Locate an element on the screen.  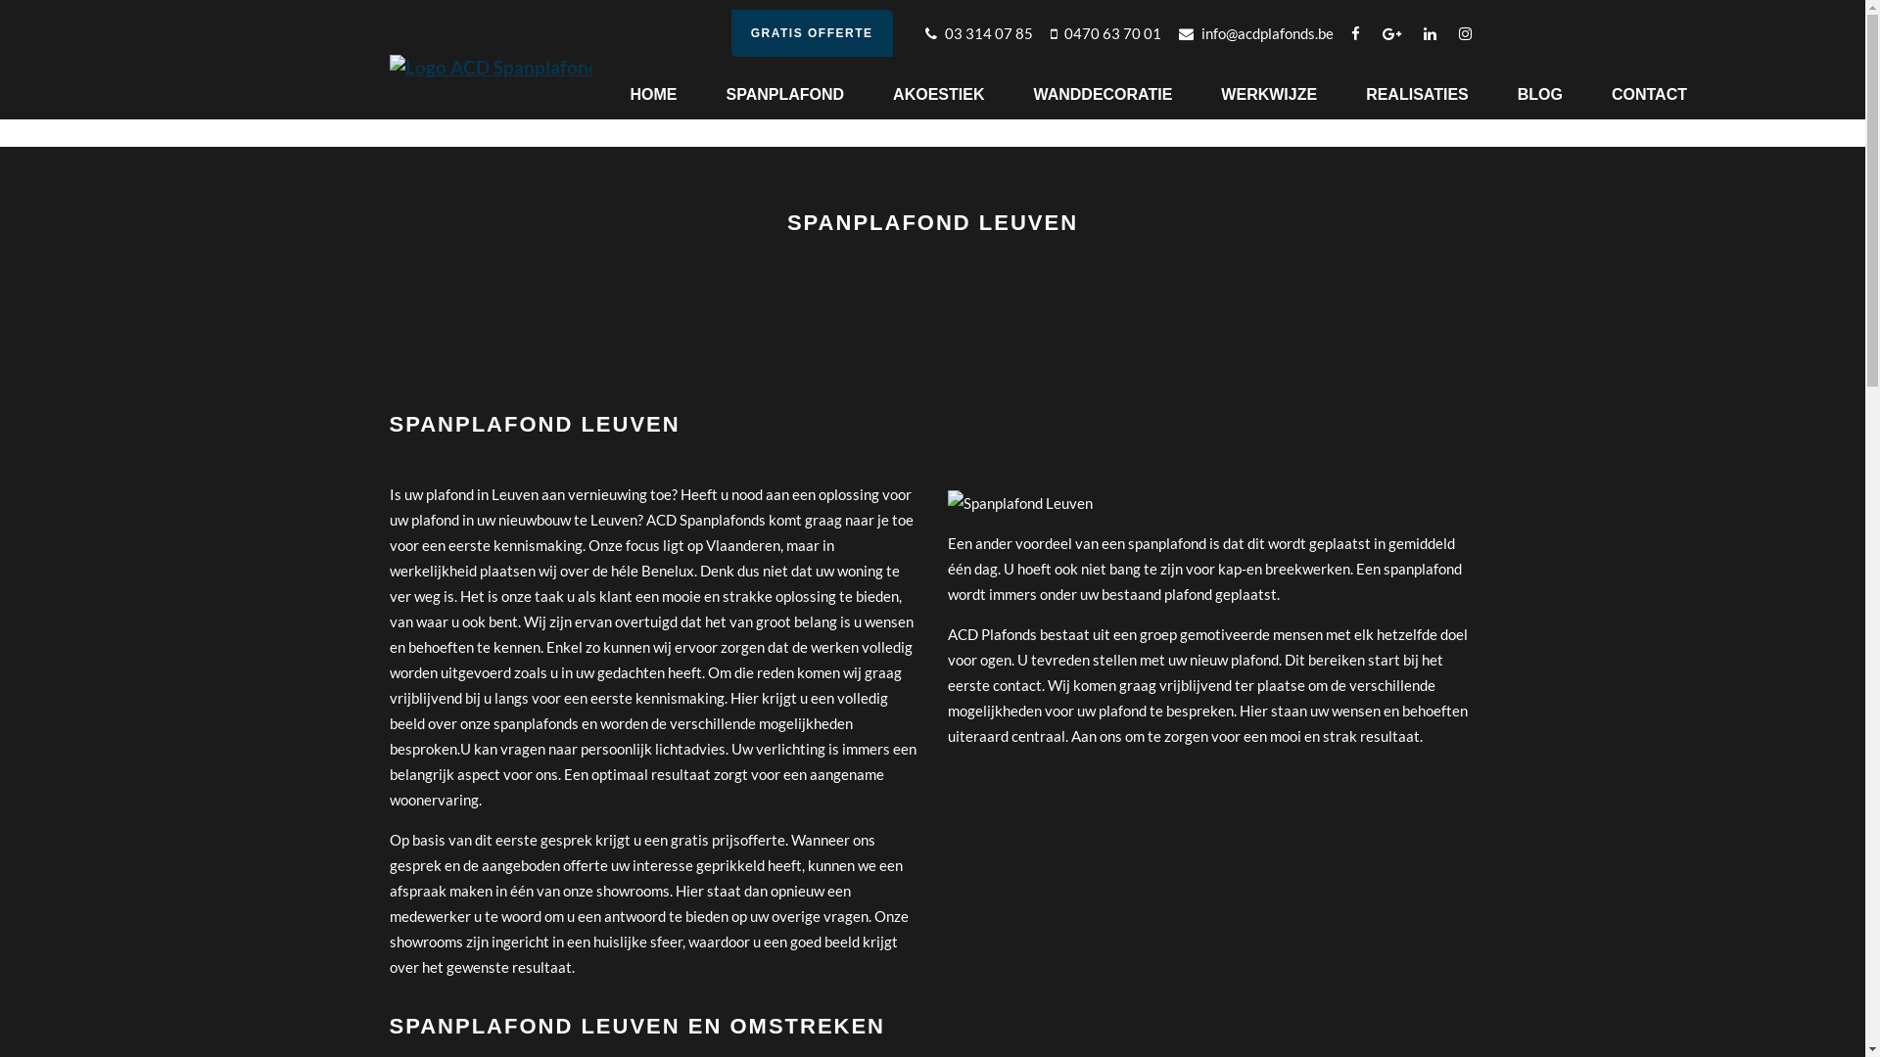
WANDDECORATIE is located at coordinates (1103, 95).